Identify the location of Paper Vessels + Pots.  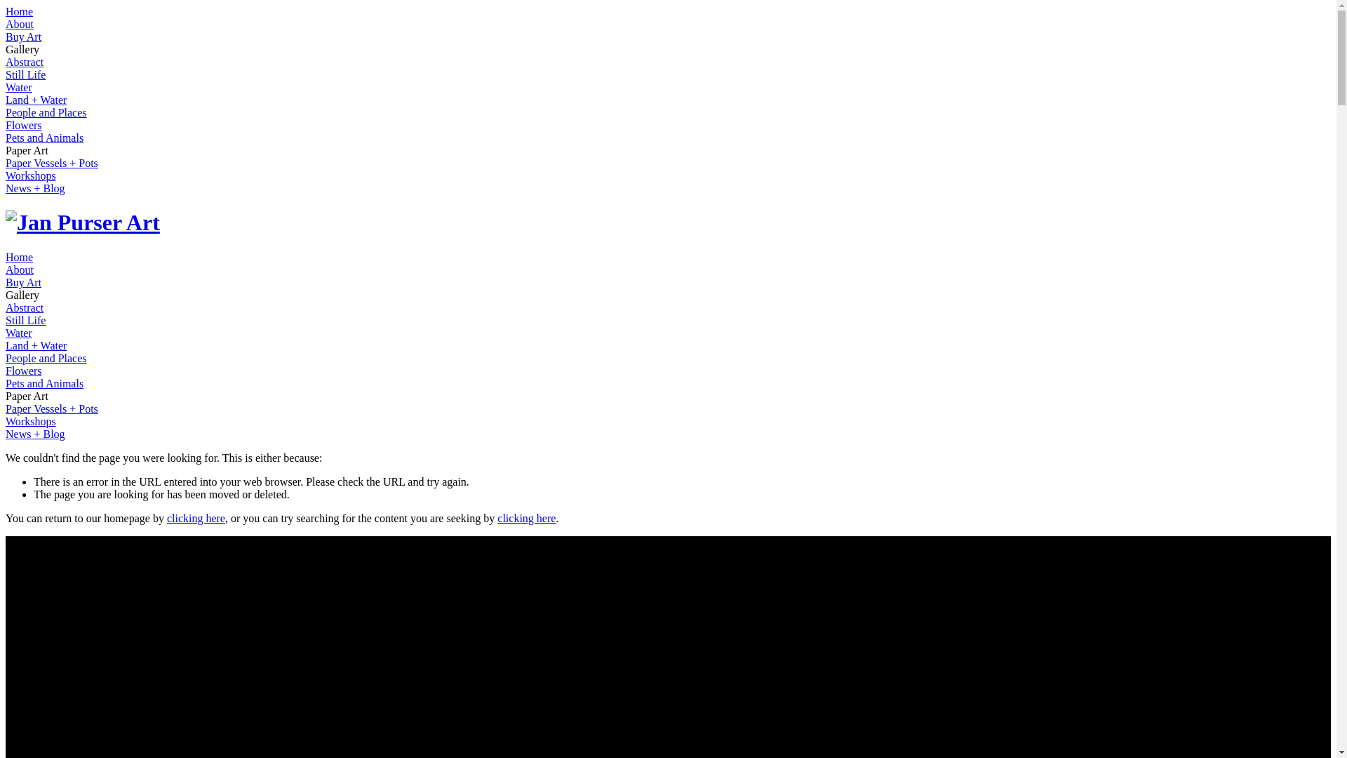
(52, 408).